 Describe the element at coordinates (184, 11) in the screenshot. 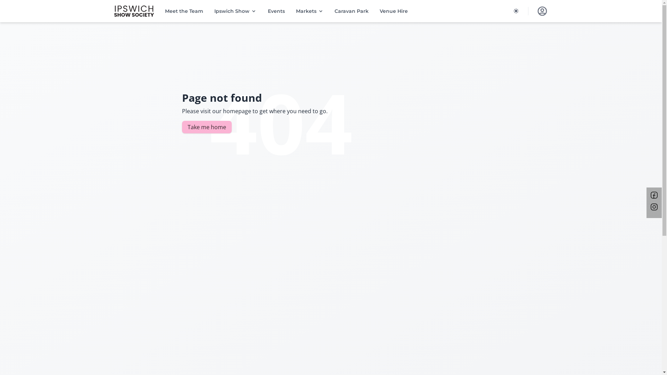

I see `Meet the Team` at that location.